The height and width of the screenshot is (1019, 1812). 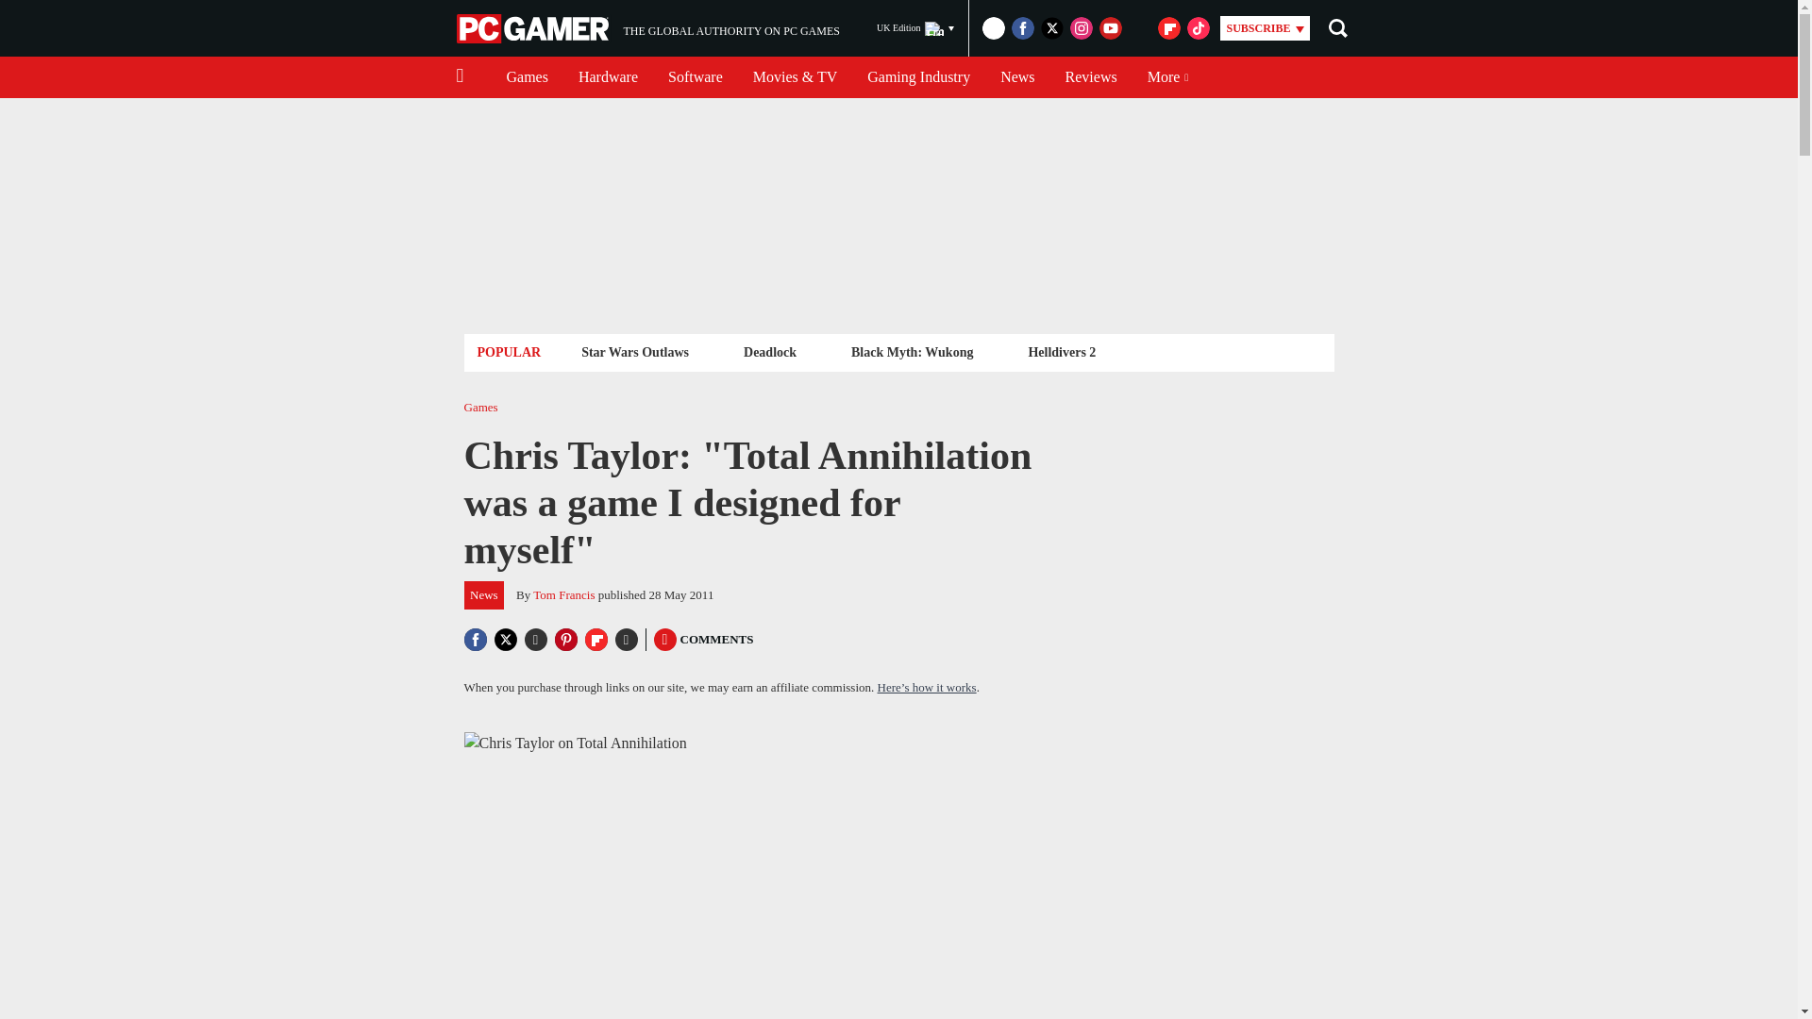 What do you see at coordinates (634, 351) in the screenshot?
I see `Star Wars Outlaws` at bounding box center [634, 351].